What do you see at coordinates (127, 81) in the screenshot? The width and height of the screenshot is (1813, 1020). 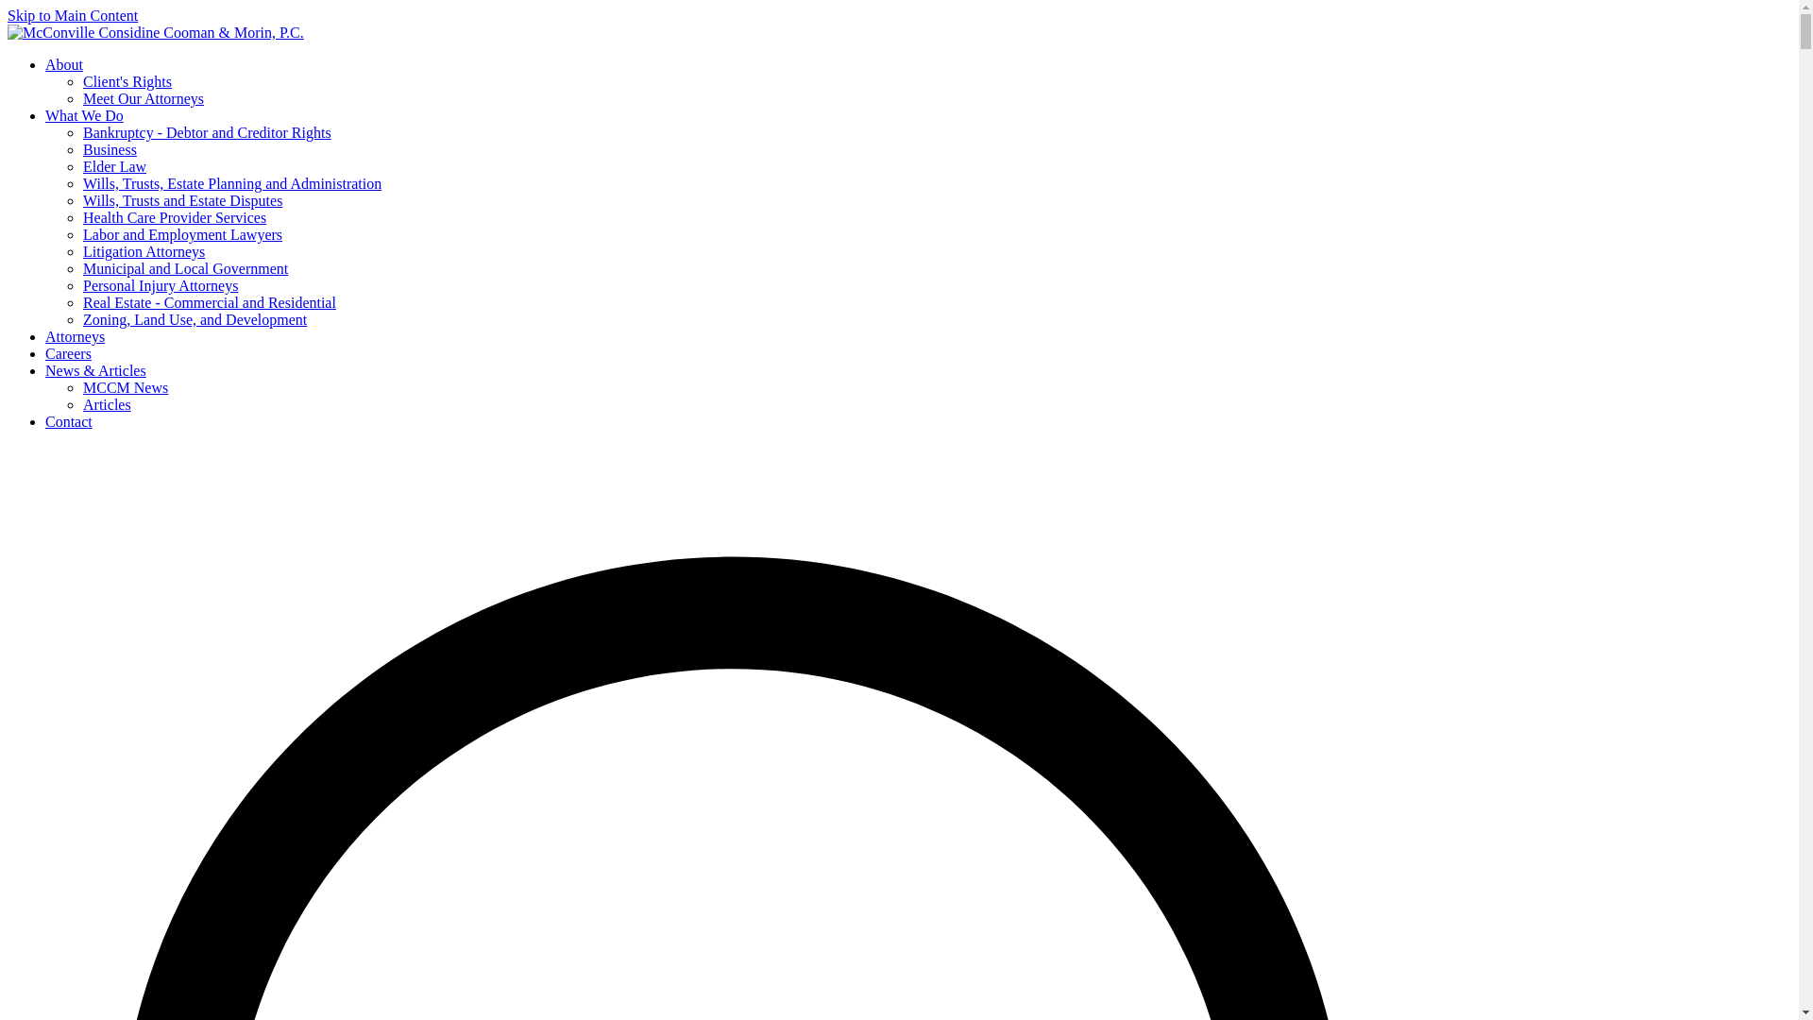 I see `Client's Rights` at bounding box center [127, 81].